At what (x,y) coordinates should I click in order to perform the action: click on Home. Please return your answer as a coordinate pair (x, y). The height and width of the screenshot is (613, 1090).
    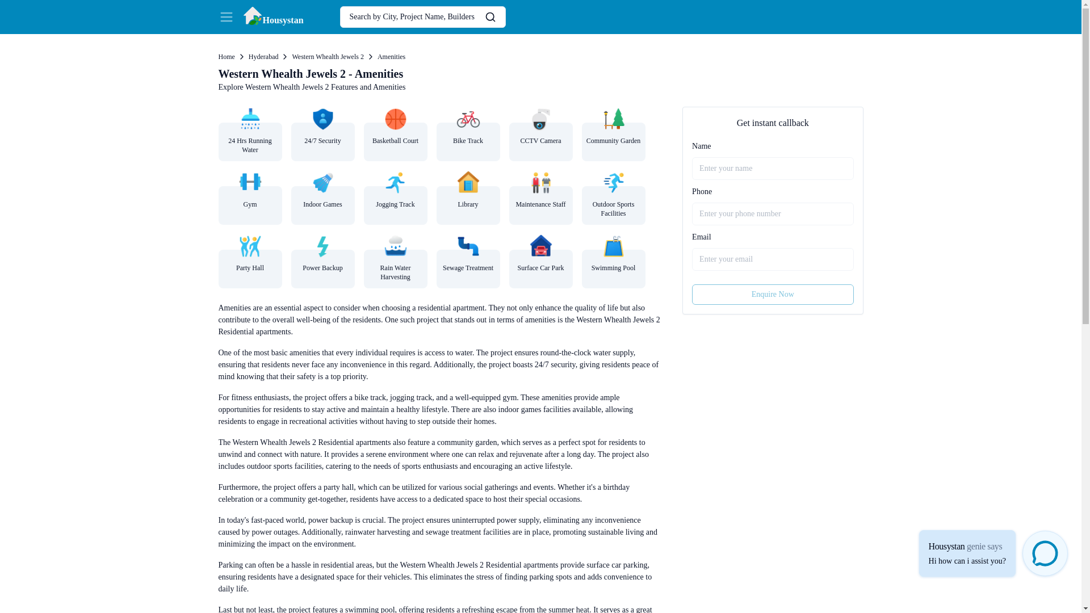
    Looking at the image, I should click on (422, 16).